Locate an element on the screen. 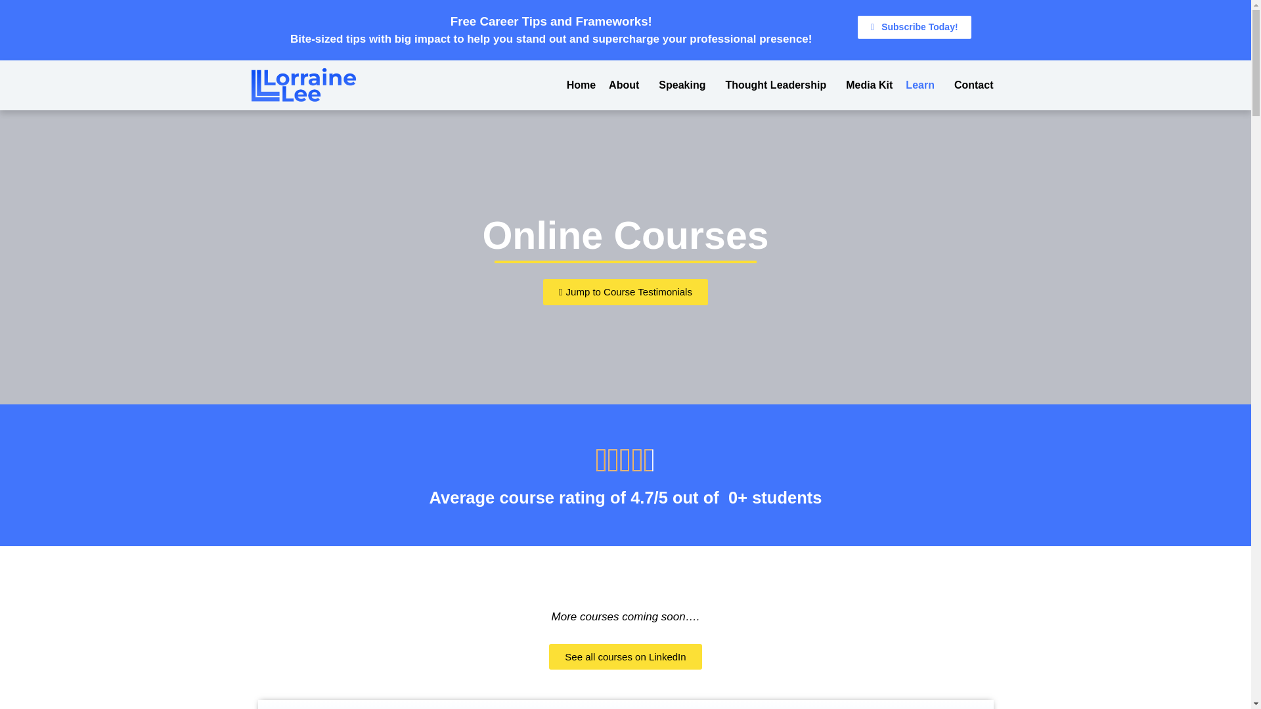 This screenshot has height=709, width=1261. Speaking is located at coordinates (685, 85).